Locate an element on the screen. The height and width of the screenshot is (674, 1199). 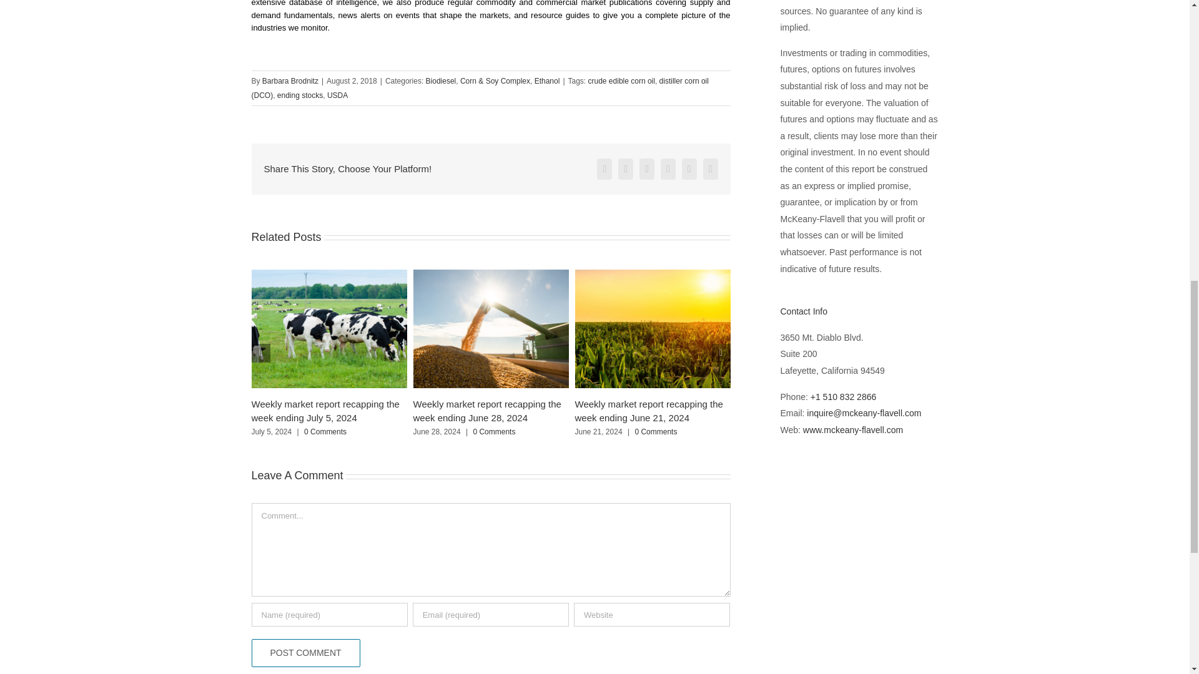
Ethanol is located at coordinates (547, 81).